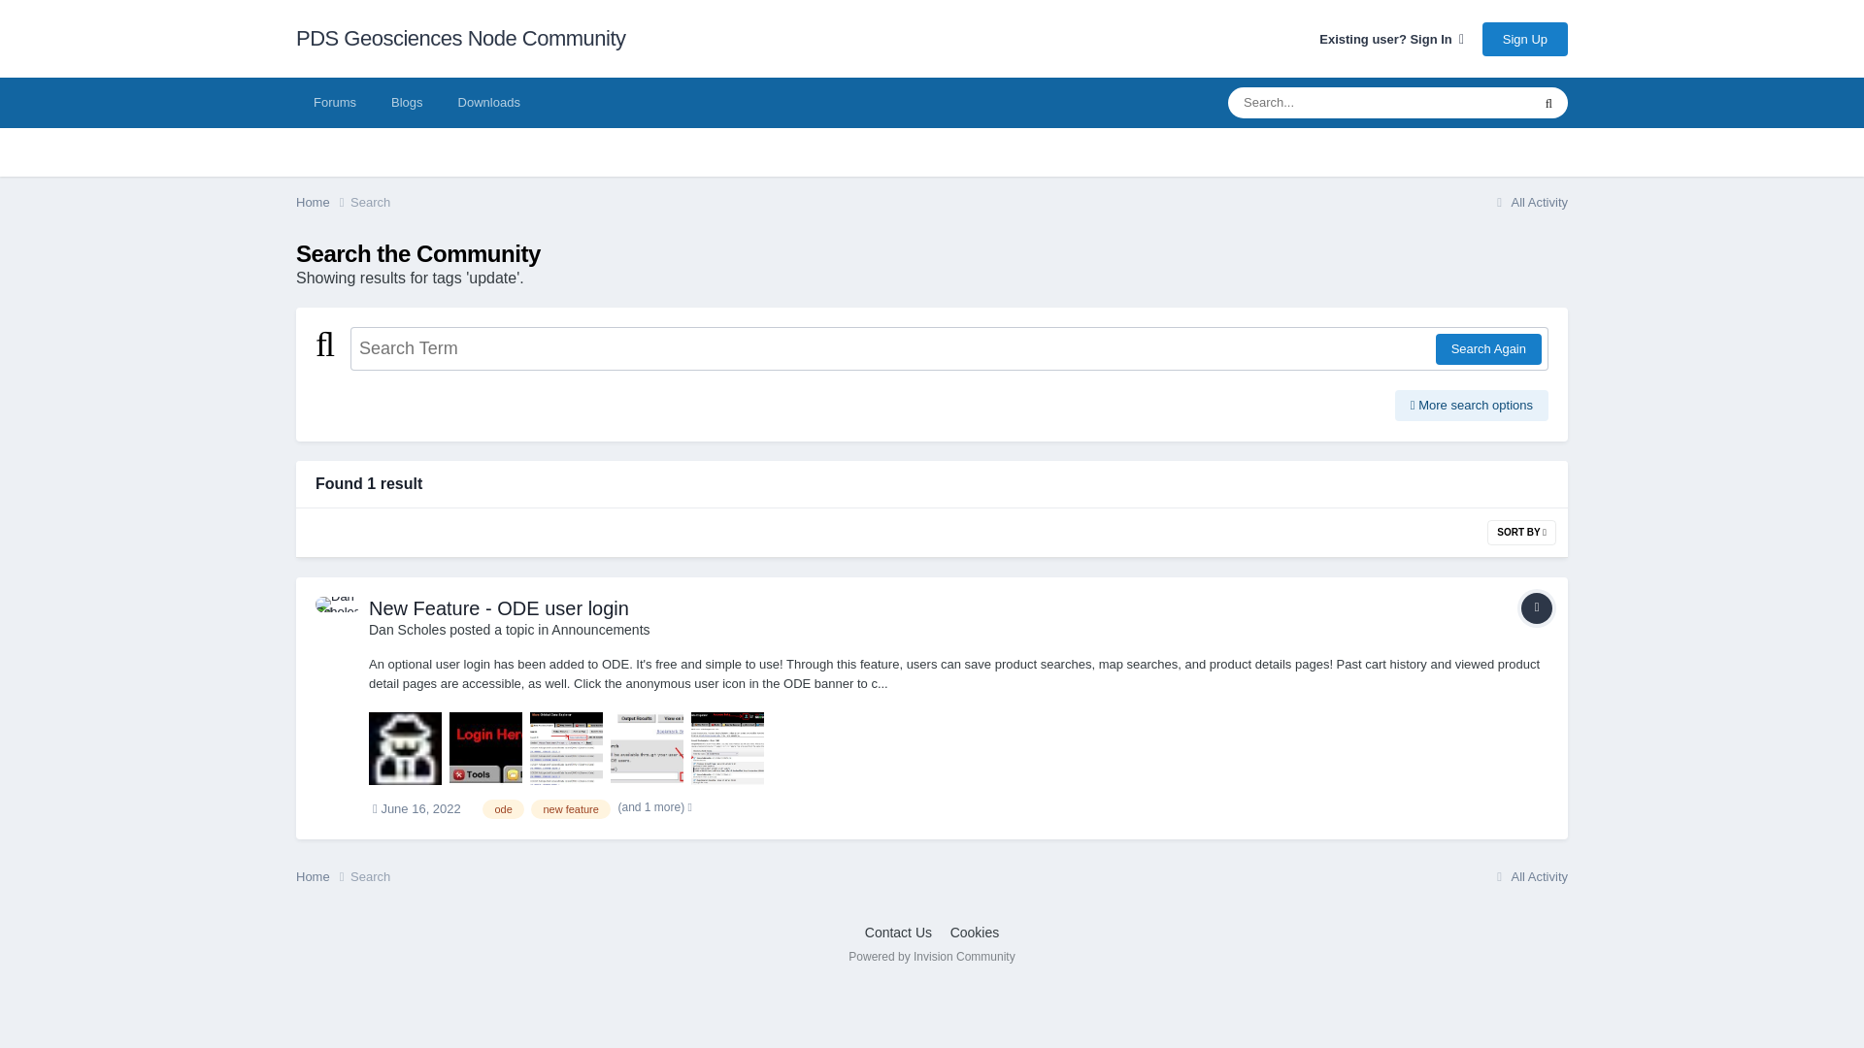  I want to click on All Activity, so click(1529, 202).